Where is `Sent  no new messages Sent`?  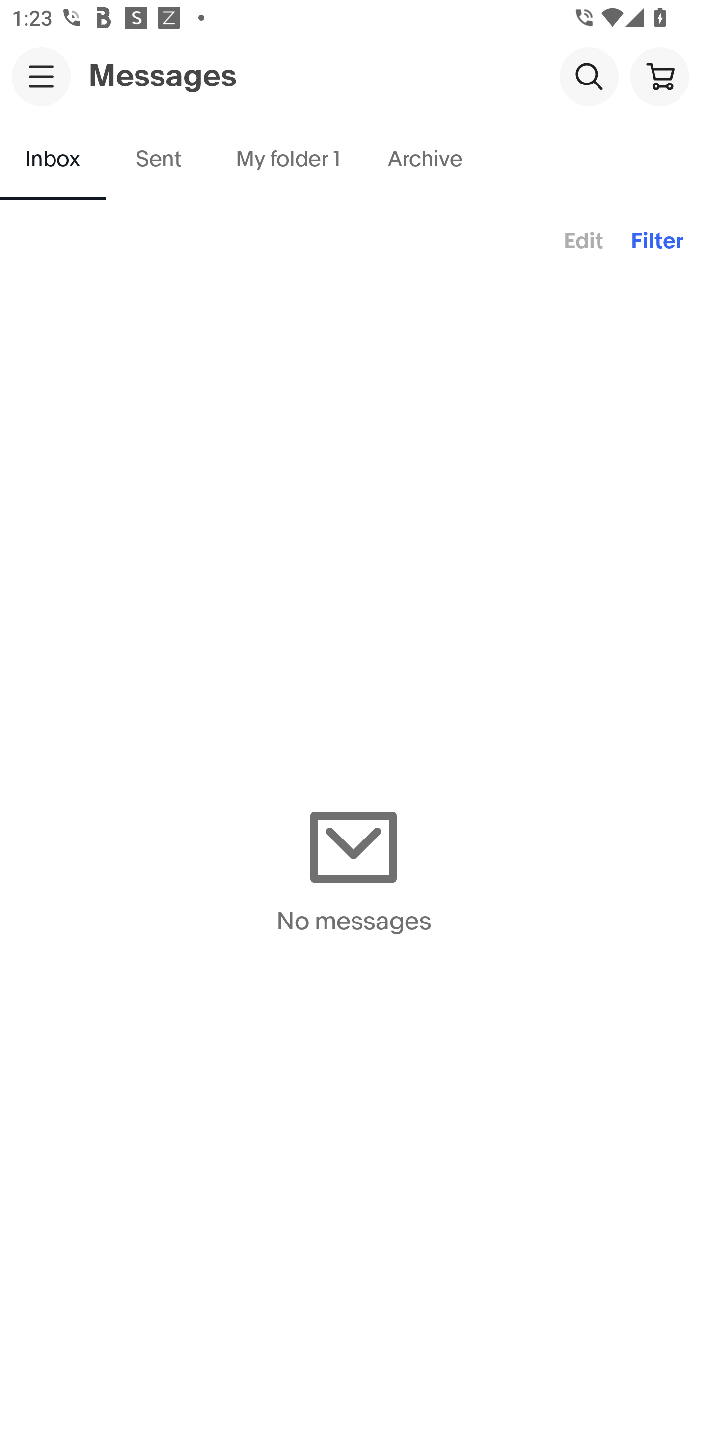
Sent  no new messages Sent is located at coordinates (159, 159).